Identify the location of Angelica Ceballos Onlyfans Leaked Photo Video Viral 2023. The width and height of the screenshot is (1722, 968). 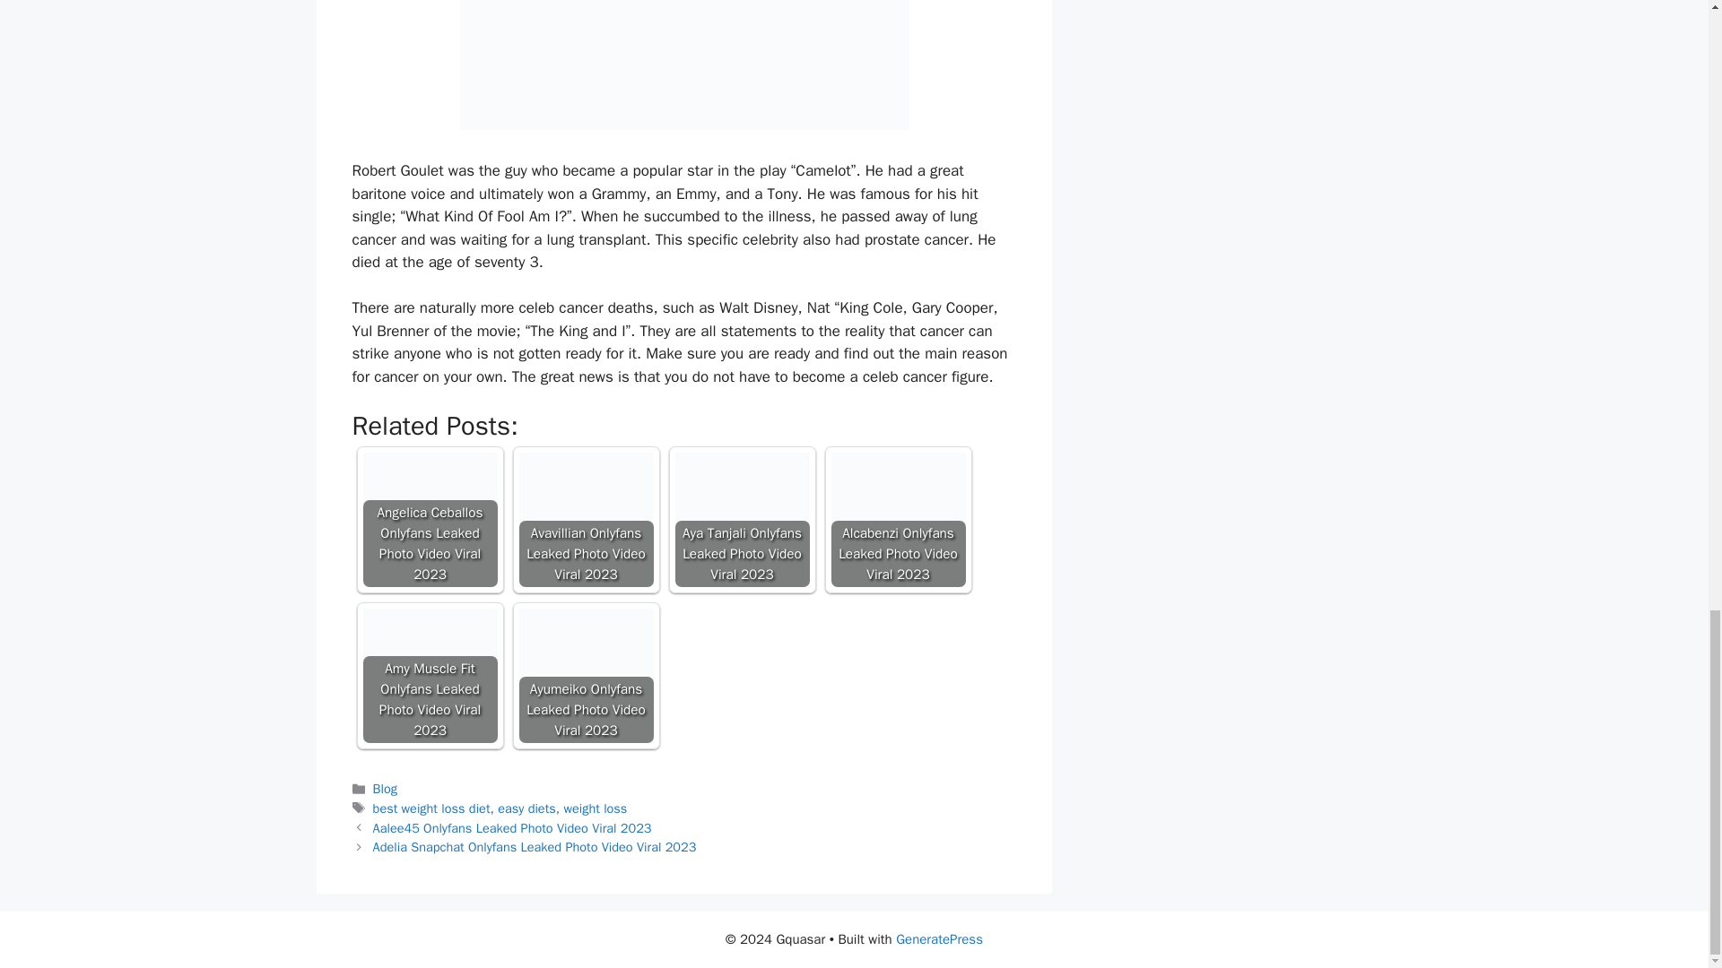
(429, 520).